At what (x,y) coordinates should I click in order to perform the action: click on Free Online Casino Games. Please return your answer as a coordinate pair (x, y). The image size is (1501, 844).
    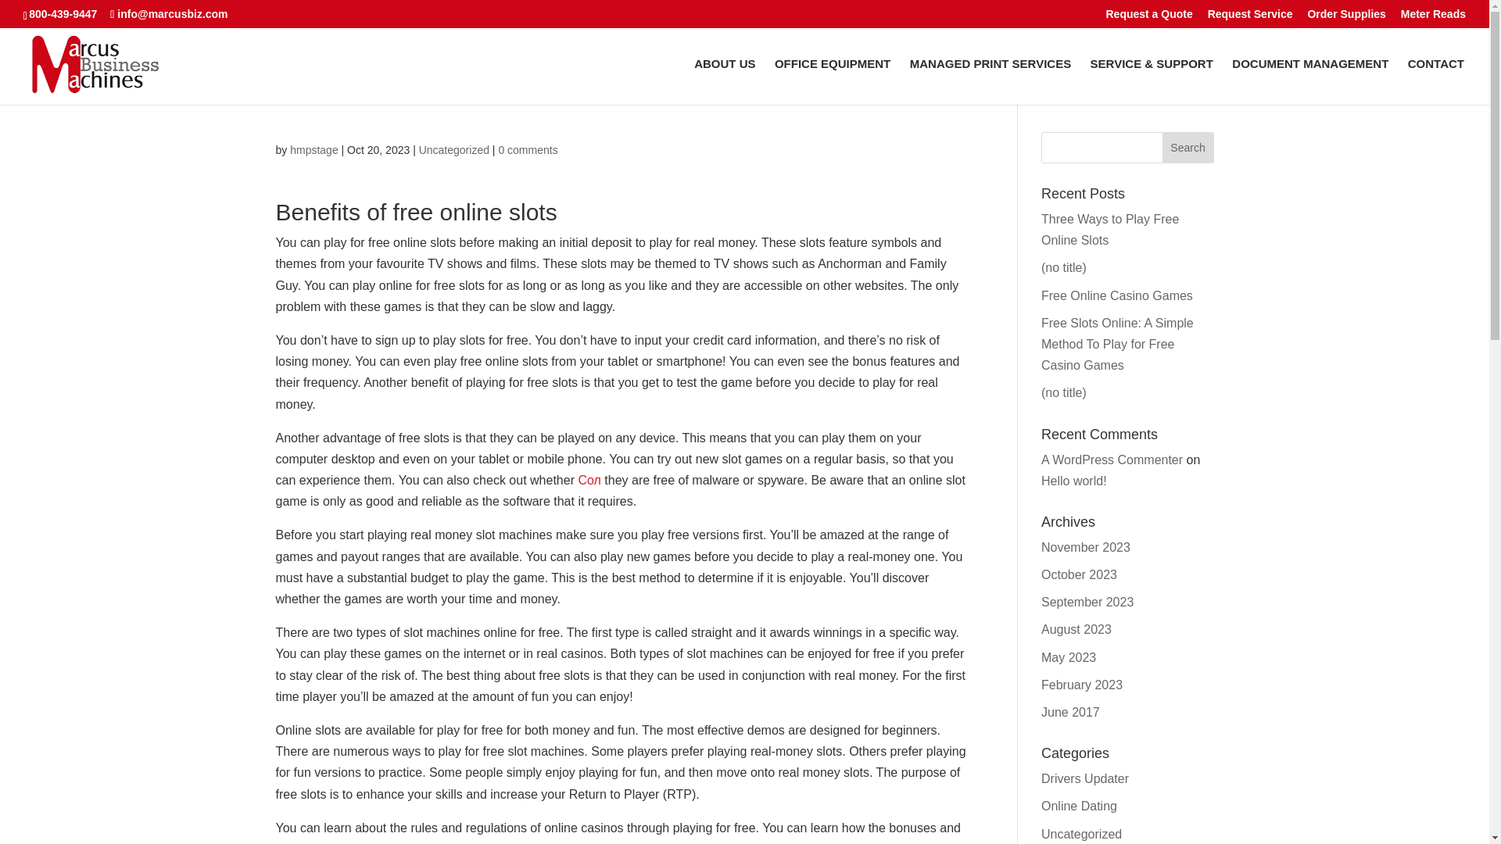
    Looking at the image, I should click on (1117, 295).